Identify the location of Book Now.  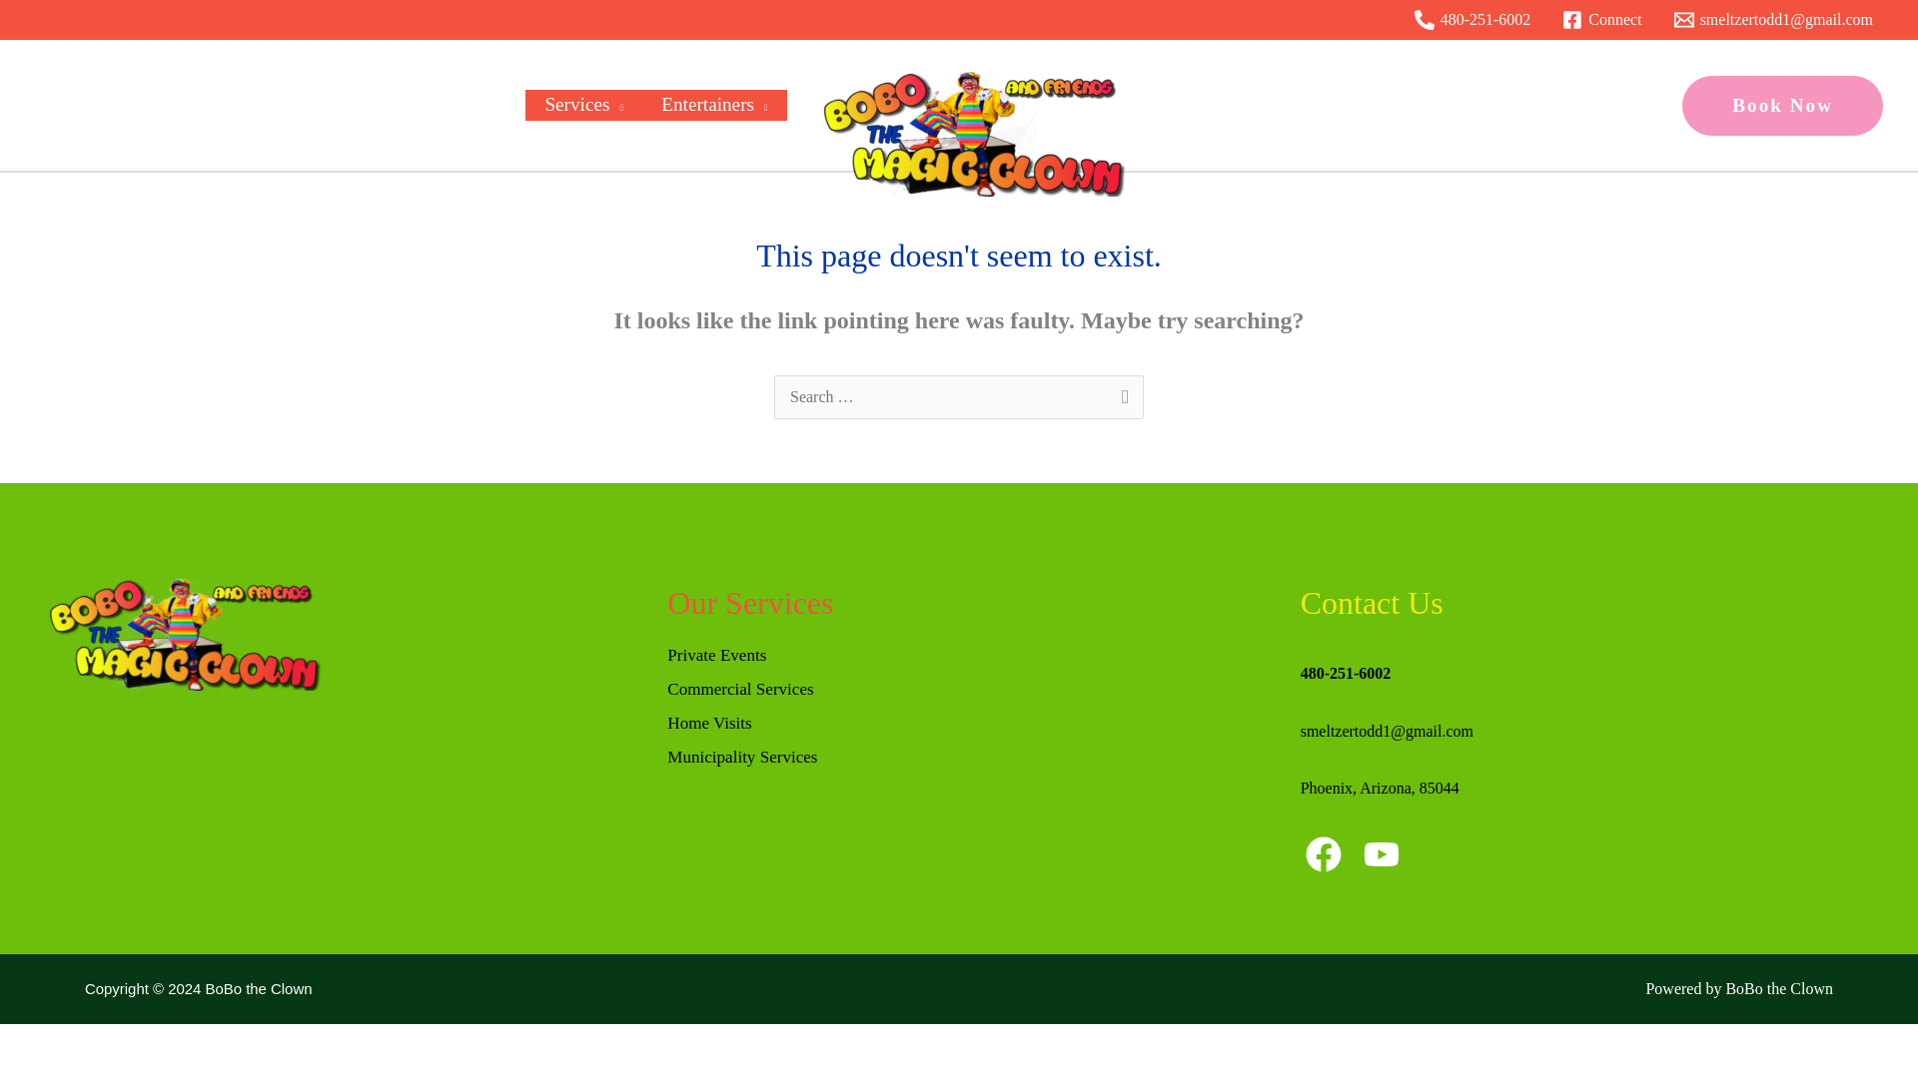
(1782, 106).